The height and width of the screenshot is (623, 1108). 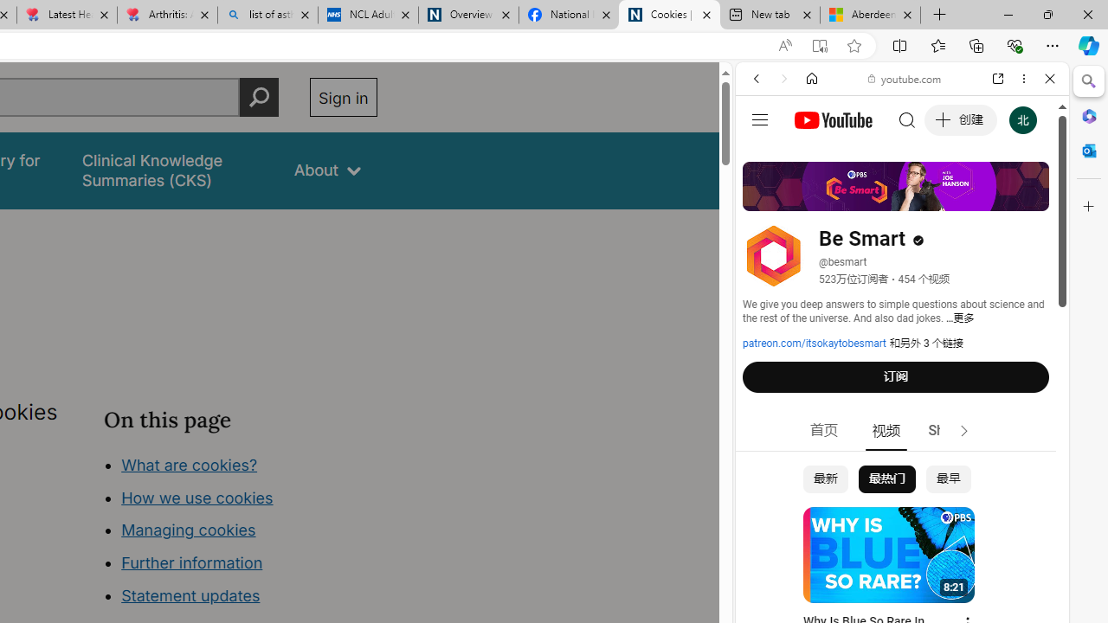 I want to click on Managing cookies, so click(x=188, y=530).